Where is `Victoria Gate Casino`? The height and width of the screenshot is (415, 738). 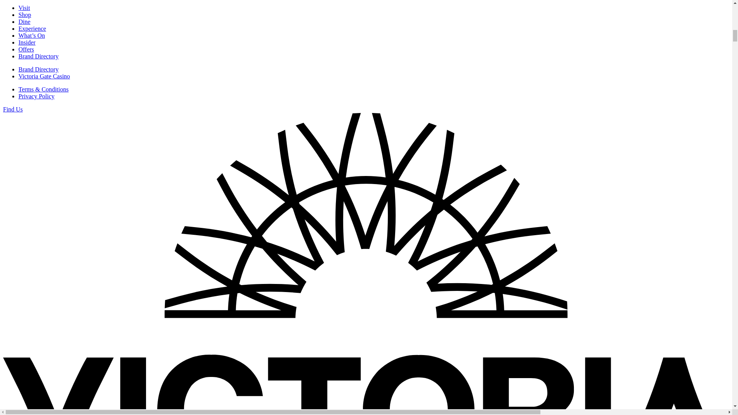 Victoria Gate Casino is located at coordinates (44, 76).